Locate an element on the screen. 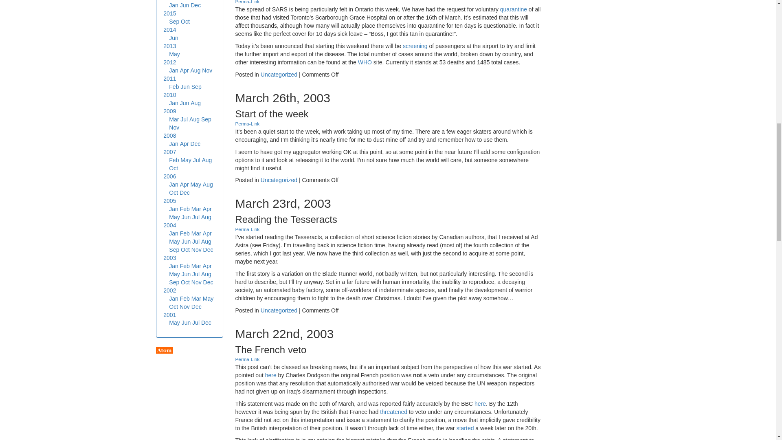 This screenshot has width=782, height=440. here is located at coordinates (480, 403).